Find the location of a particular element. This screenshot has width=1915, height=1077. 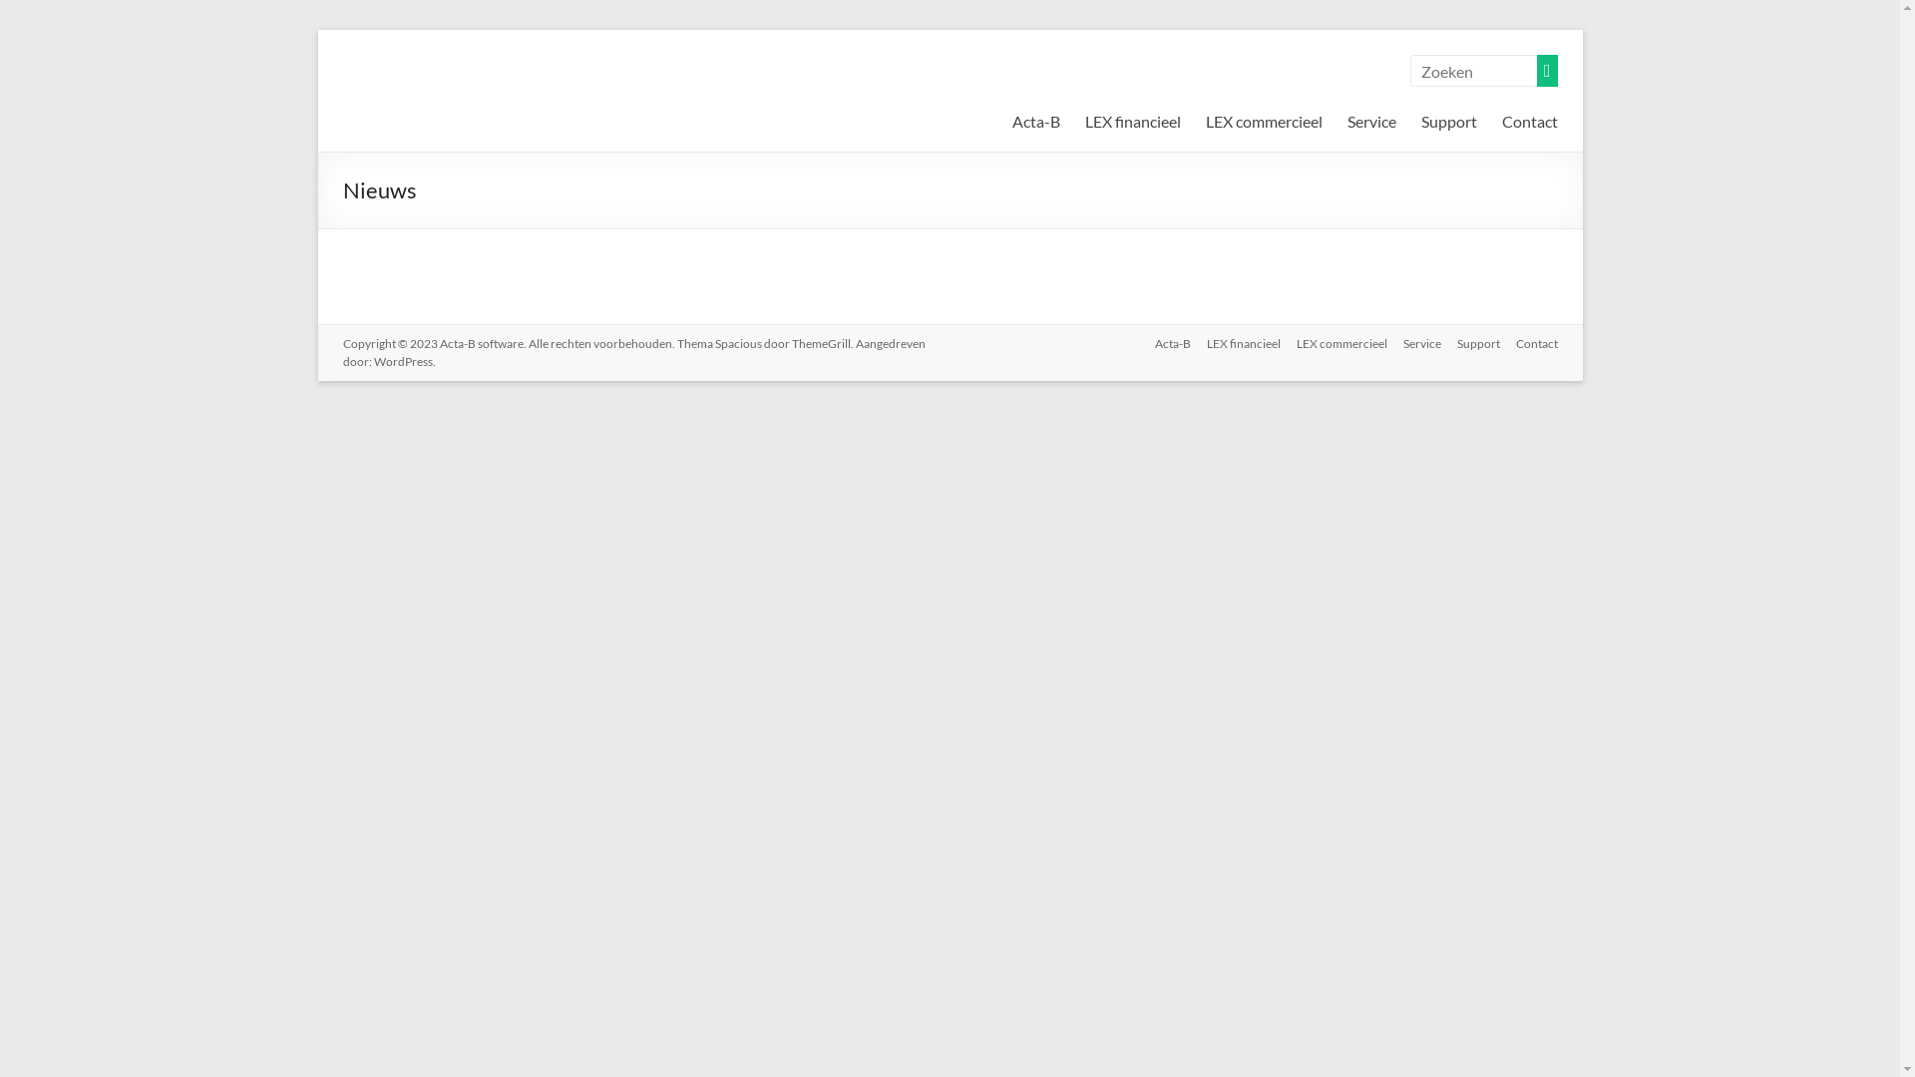

Acta-B is located at coordinates (1035, 122).